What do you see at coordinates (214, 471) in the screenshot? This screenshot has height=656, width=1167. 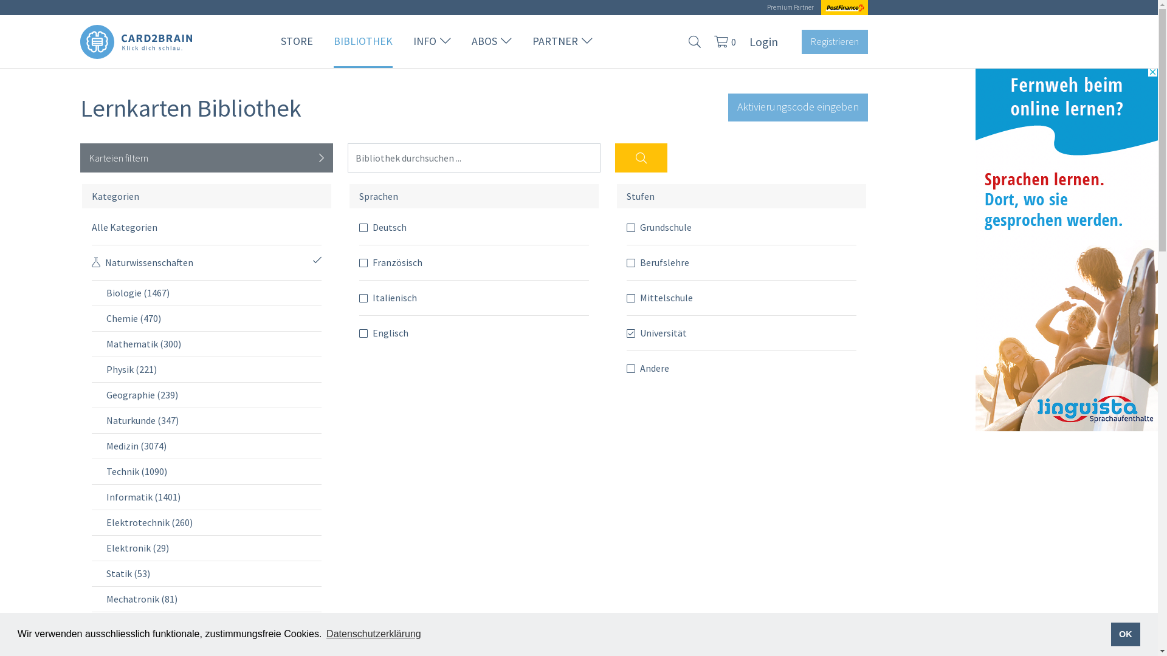 I see `Technik (1090)` at bounding box center [214, 471].